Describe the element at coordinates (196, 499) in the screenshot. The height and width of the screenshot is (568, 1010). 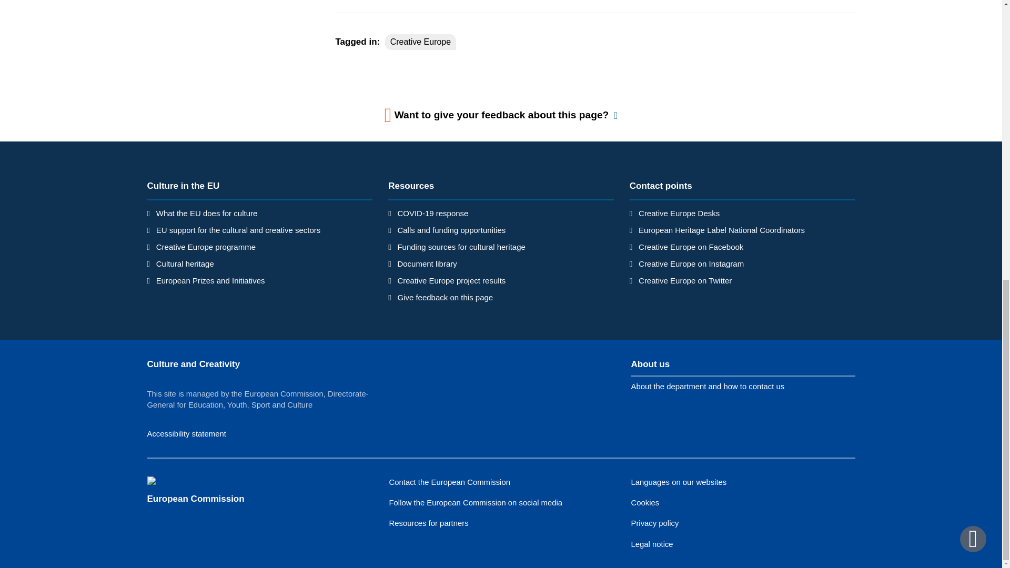
I see `European Commission` at that location.